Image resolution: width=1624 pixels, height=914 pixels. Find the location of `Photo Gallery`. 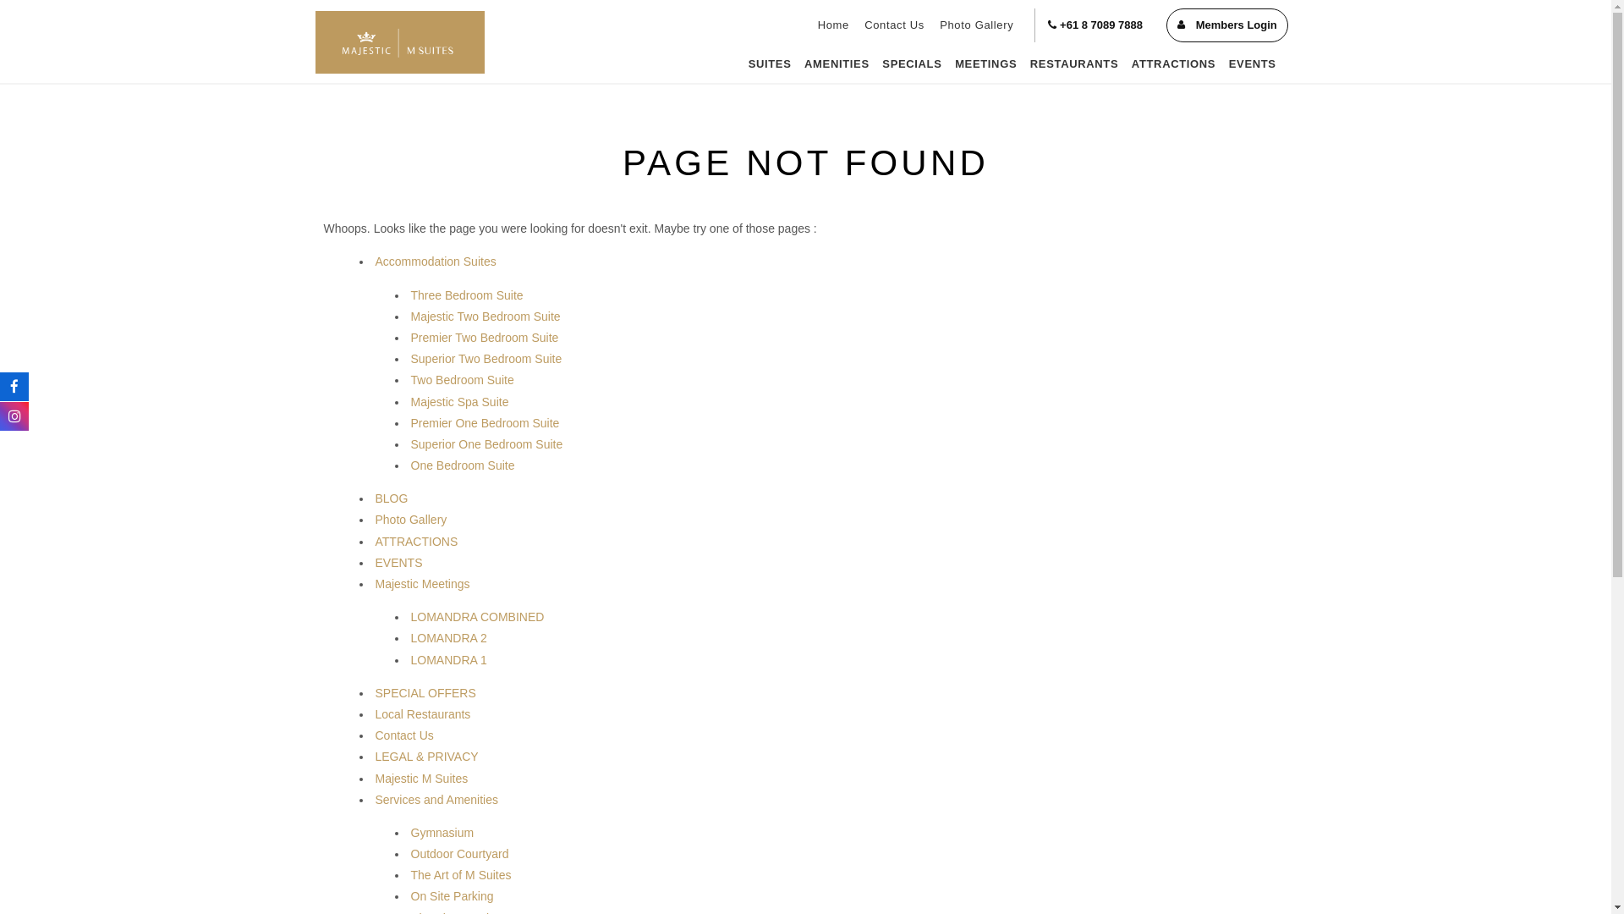

Photo Gallery is located at coordinates (976, 25).